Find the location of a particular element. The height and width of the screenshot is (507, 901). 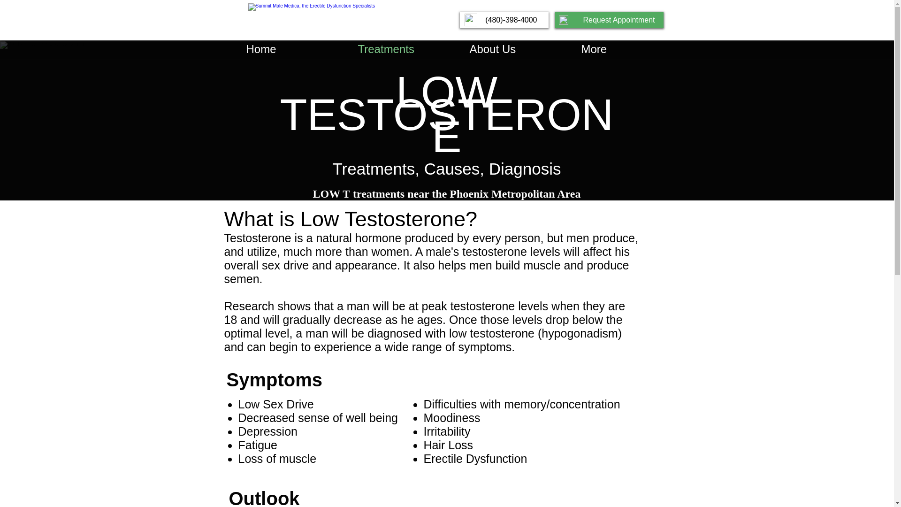

Request Appointment is located at coordinates (609, 20).